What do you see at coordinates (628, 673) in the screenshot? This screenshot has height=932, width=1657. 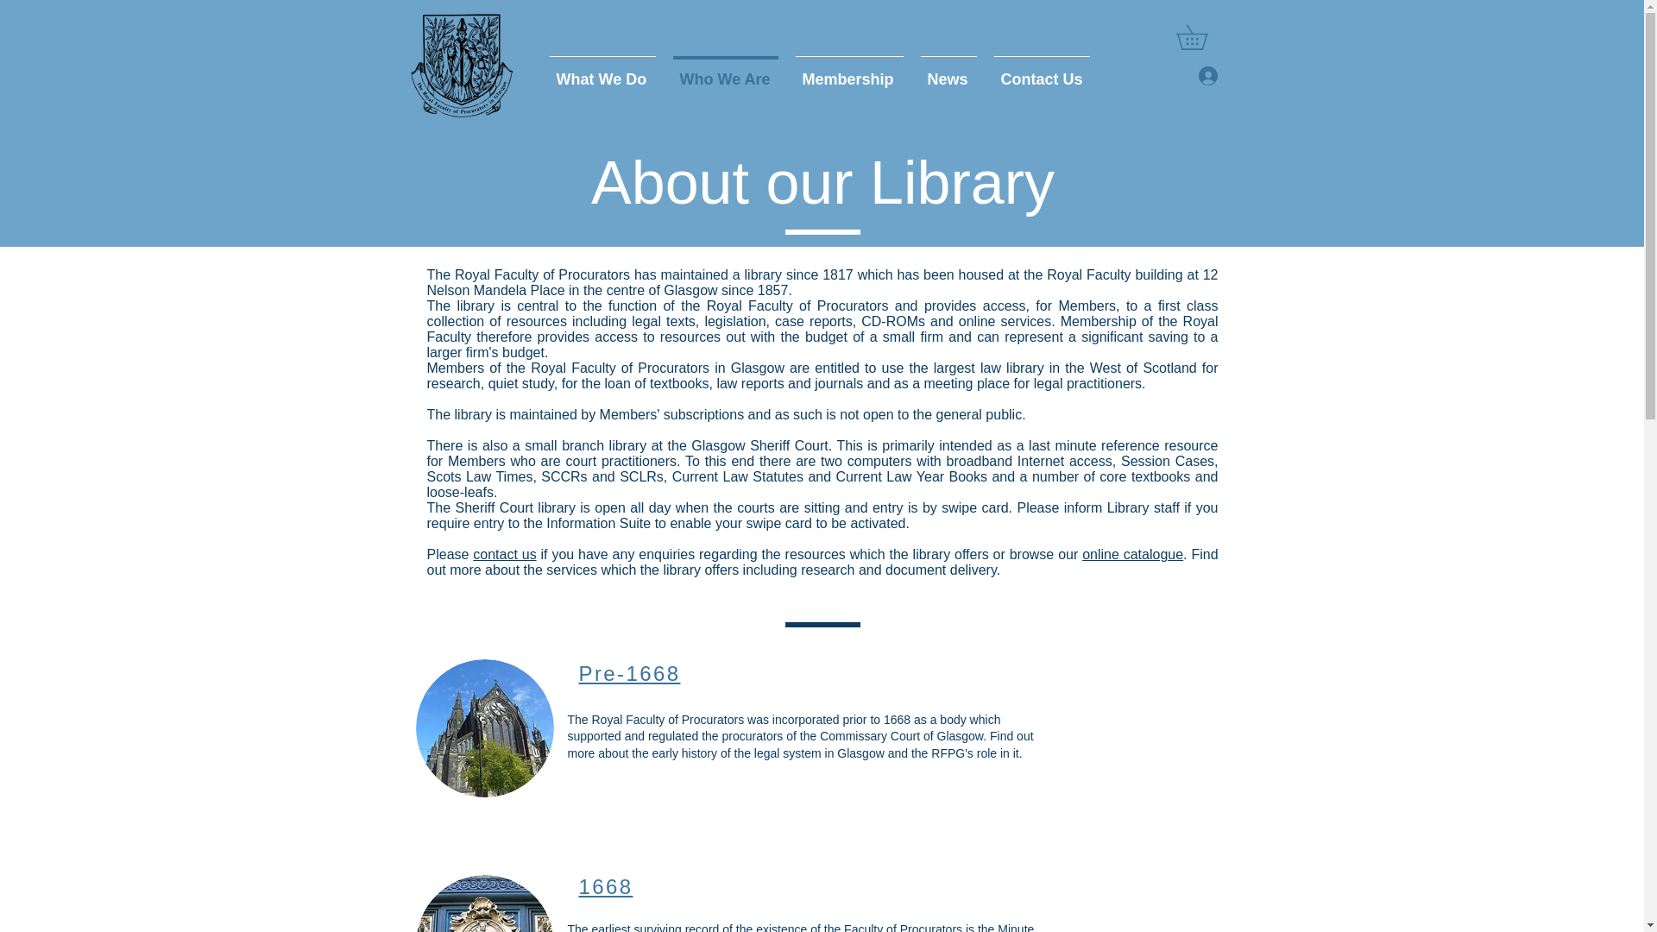 I see `Pre-1668` at bounding box center [628, 673].